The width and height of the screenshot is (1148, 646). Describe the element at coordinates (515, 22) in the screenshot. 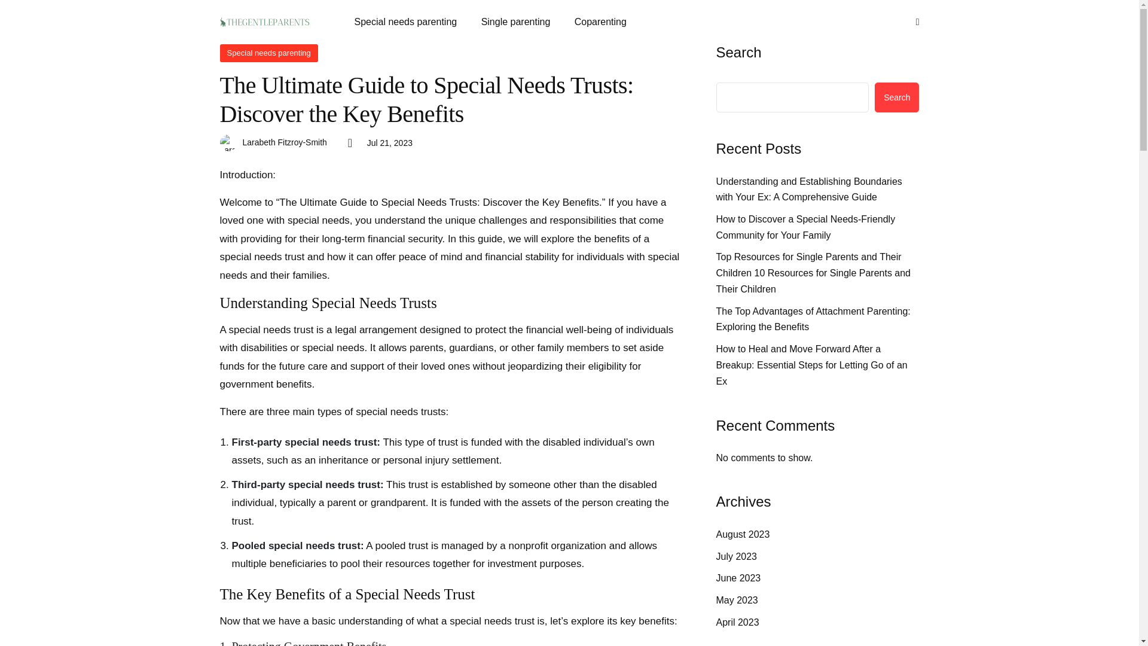

I see `Single parenting` at that location.